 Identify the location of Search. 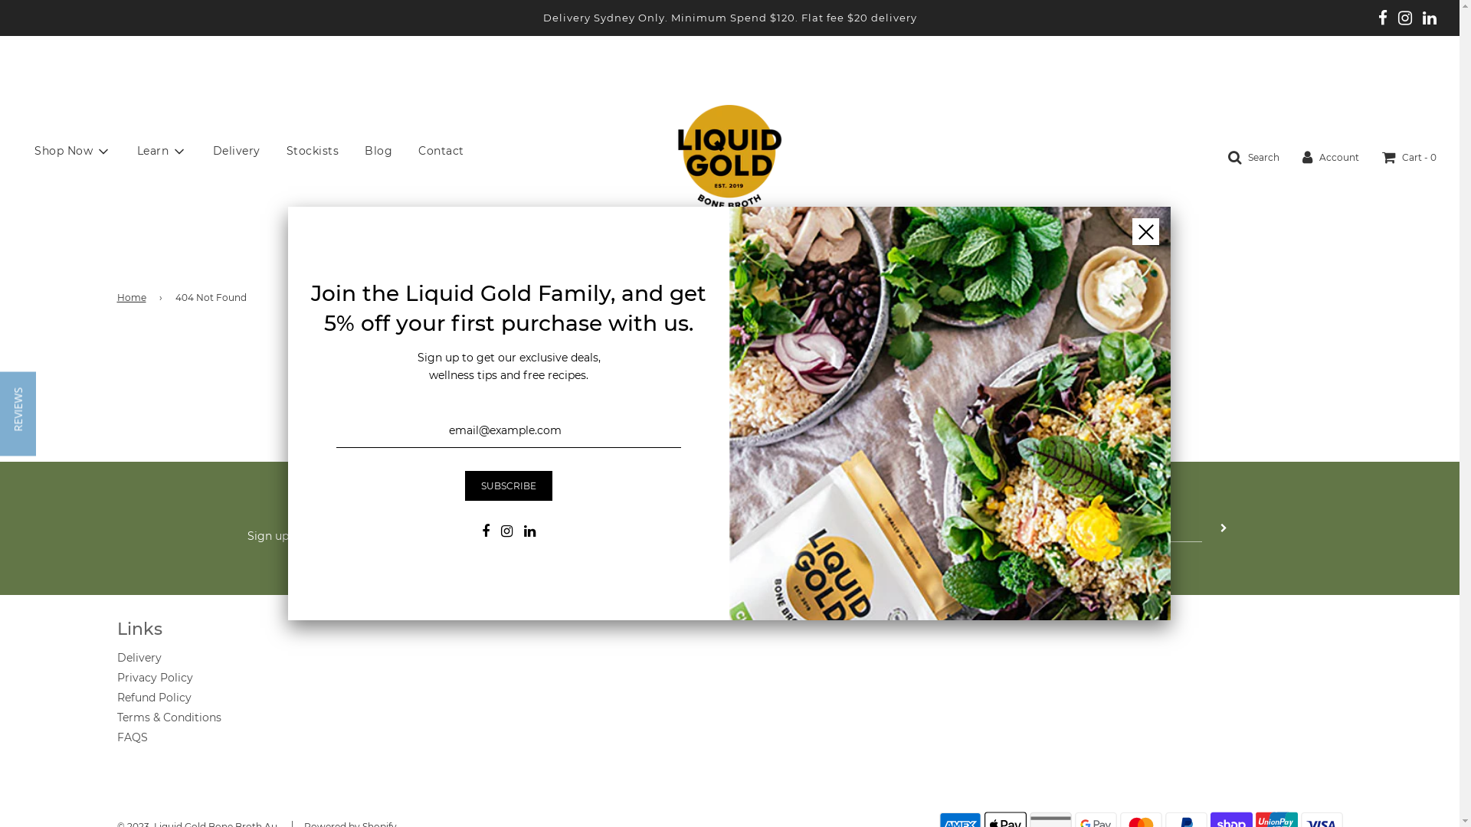
(1253, 157).